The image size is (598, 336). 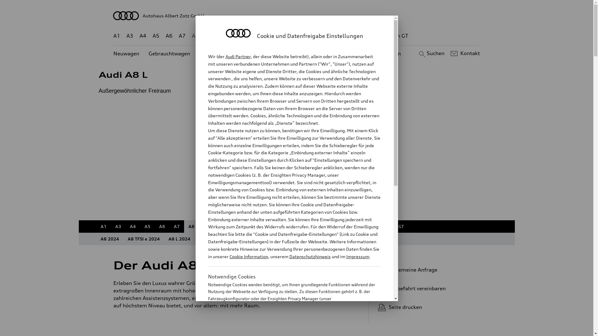 What do you see at coordinates (117, 36) in the screenshot?
I see `A1` at bounding box center [117, 36].